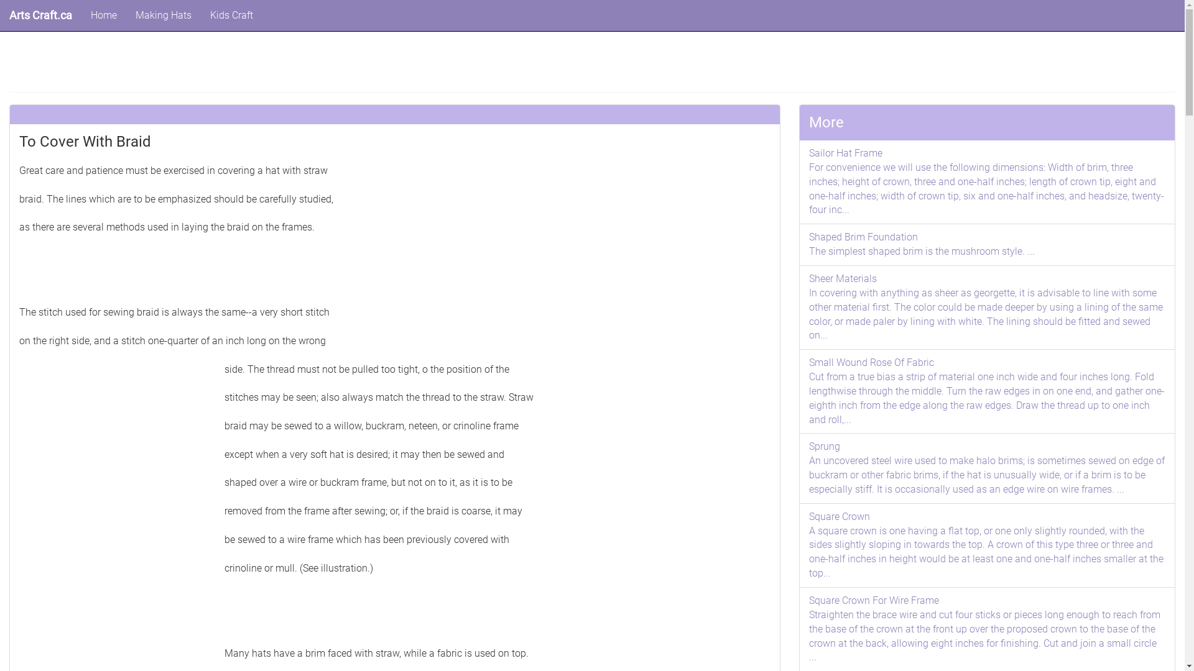 This screenshot has width=1194, height=671. Describe the element at coordinates (164, 16) in the screenshot. I see `Making Hats` at that location.